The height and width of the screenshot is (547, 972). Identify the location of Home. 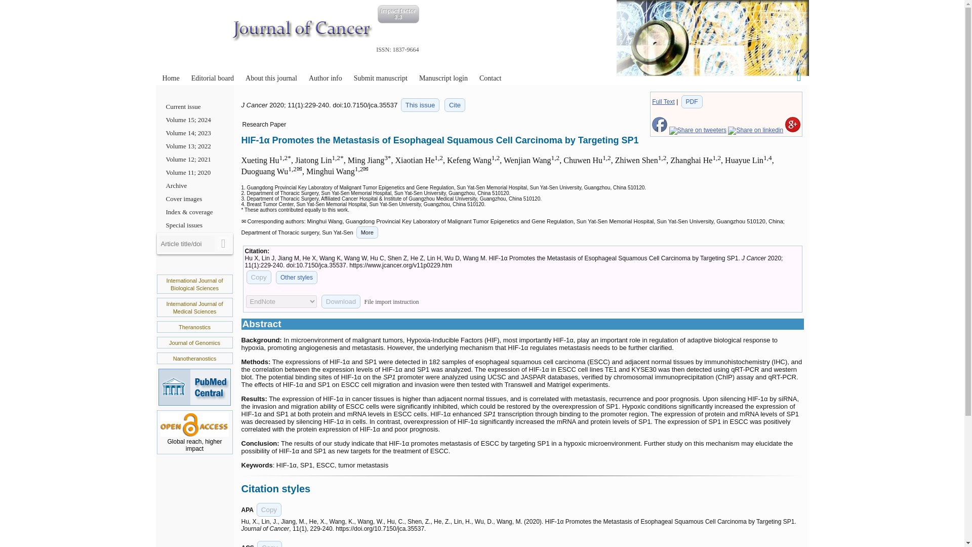
(170, 78).